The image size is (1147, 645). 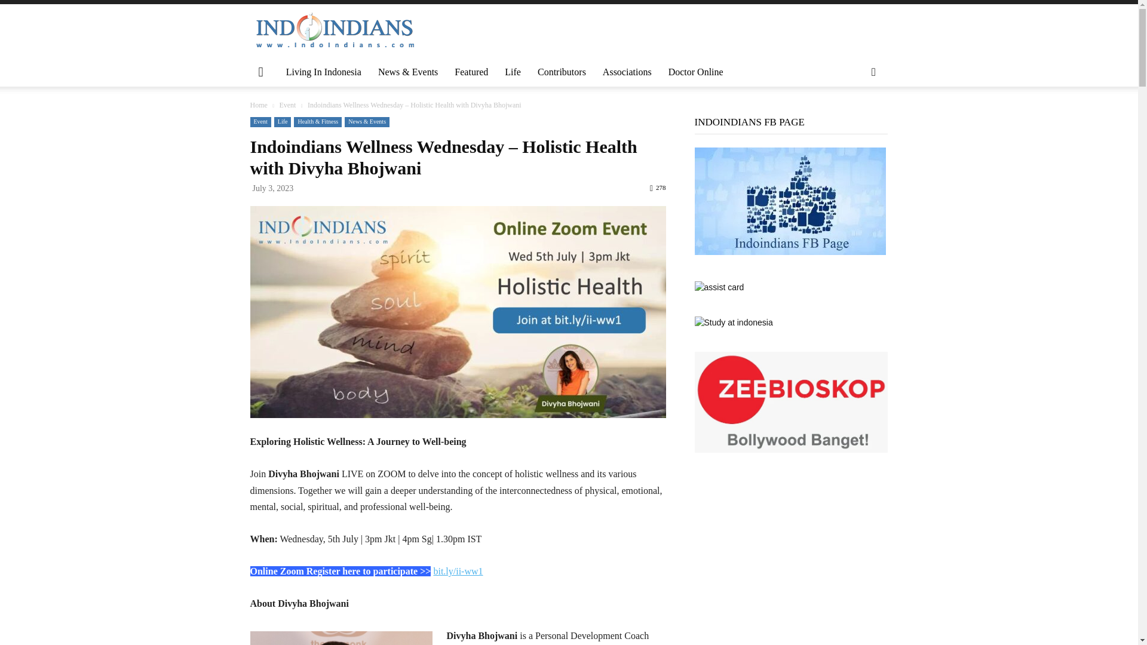 I want to click on LOGO INDOINDIANS, so click(x=335, y=31).